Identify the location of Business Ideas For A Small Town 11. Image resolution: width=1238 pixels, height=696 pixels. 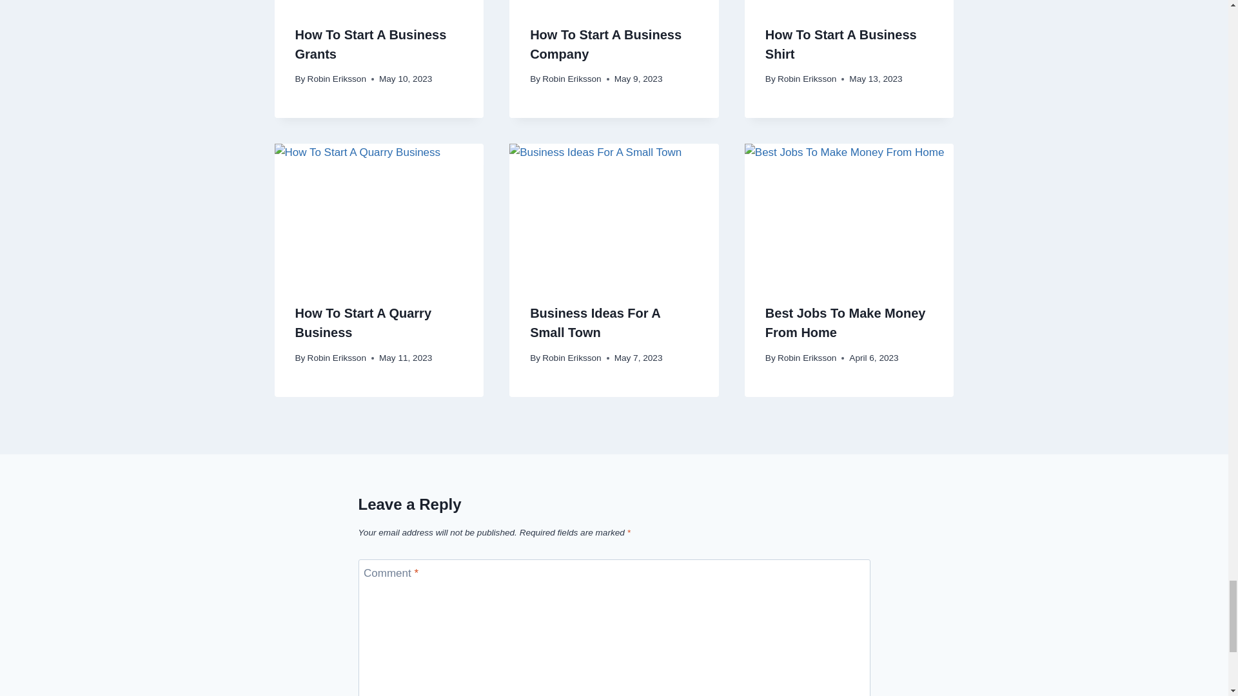
(614, 213).